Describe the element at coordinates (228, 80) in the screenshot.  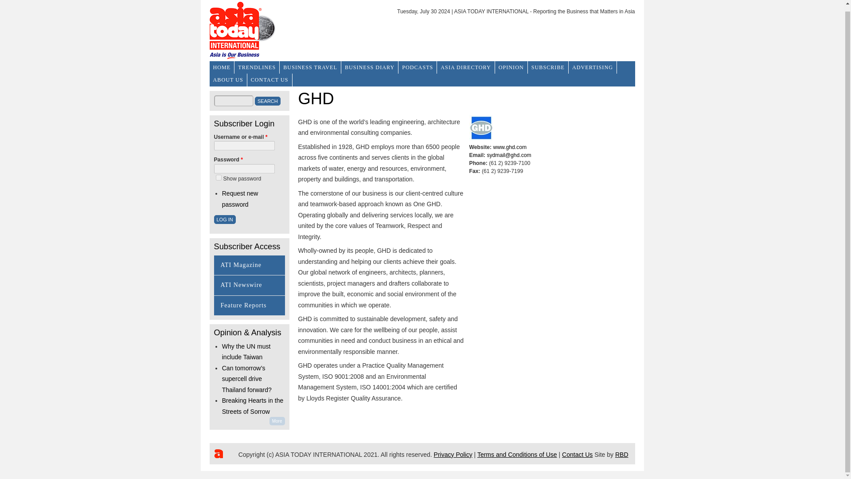
I see `ABOUT US` at that location.